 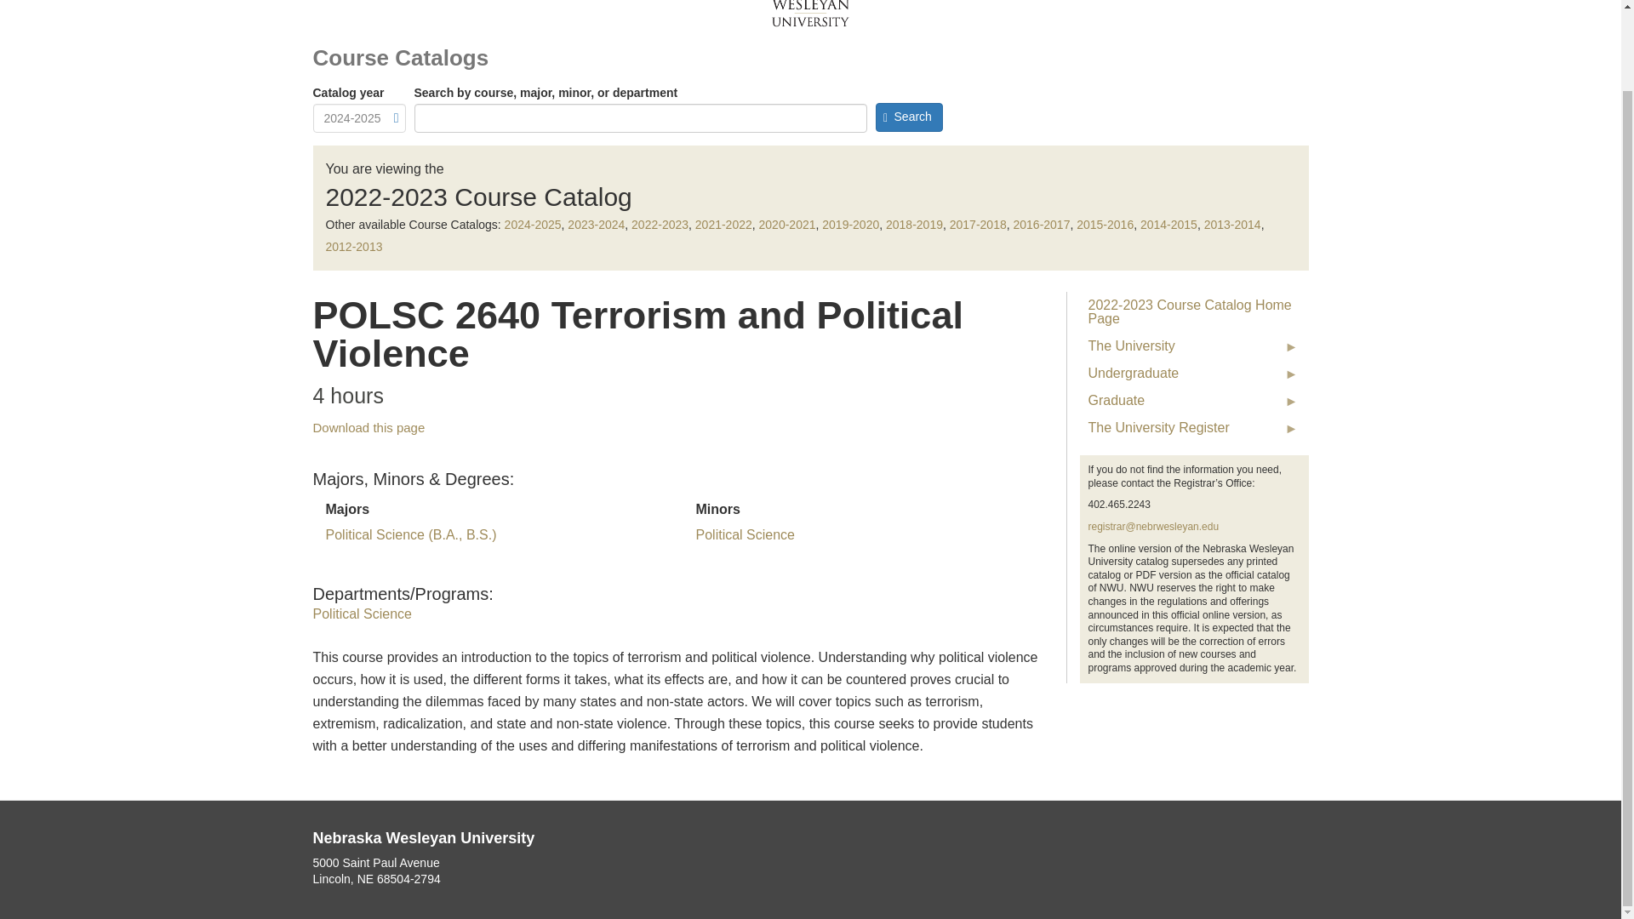 What do you see at coordinates (746, 534) in the screenshot?
I see `Political Science` at bounding box center [746, 534].